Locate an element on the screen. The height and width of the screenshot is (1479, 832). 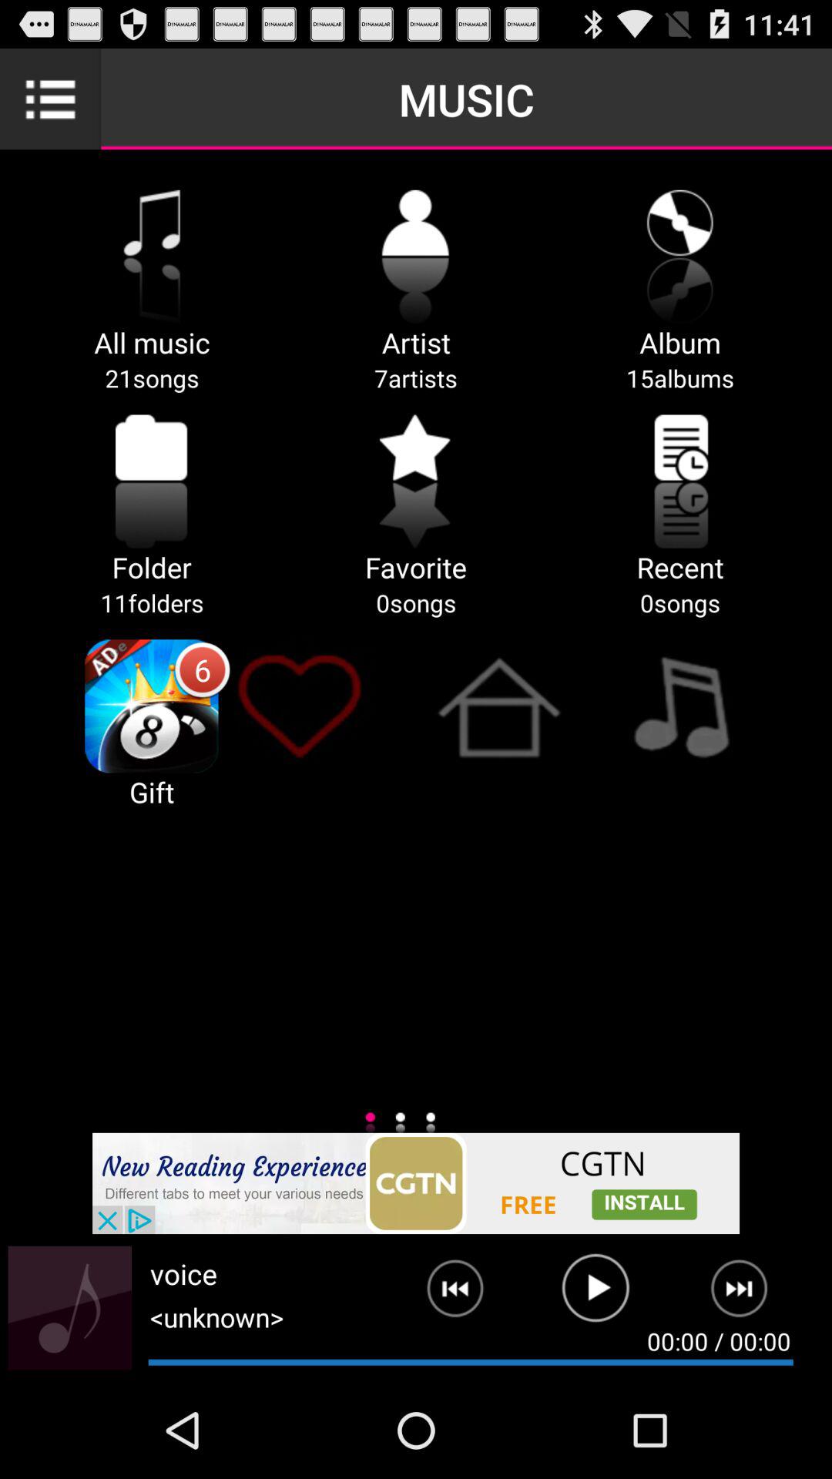
forward button is located at coordinates (749, 1295).